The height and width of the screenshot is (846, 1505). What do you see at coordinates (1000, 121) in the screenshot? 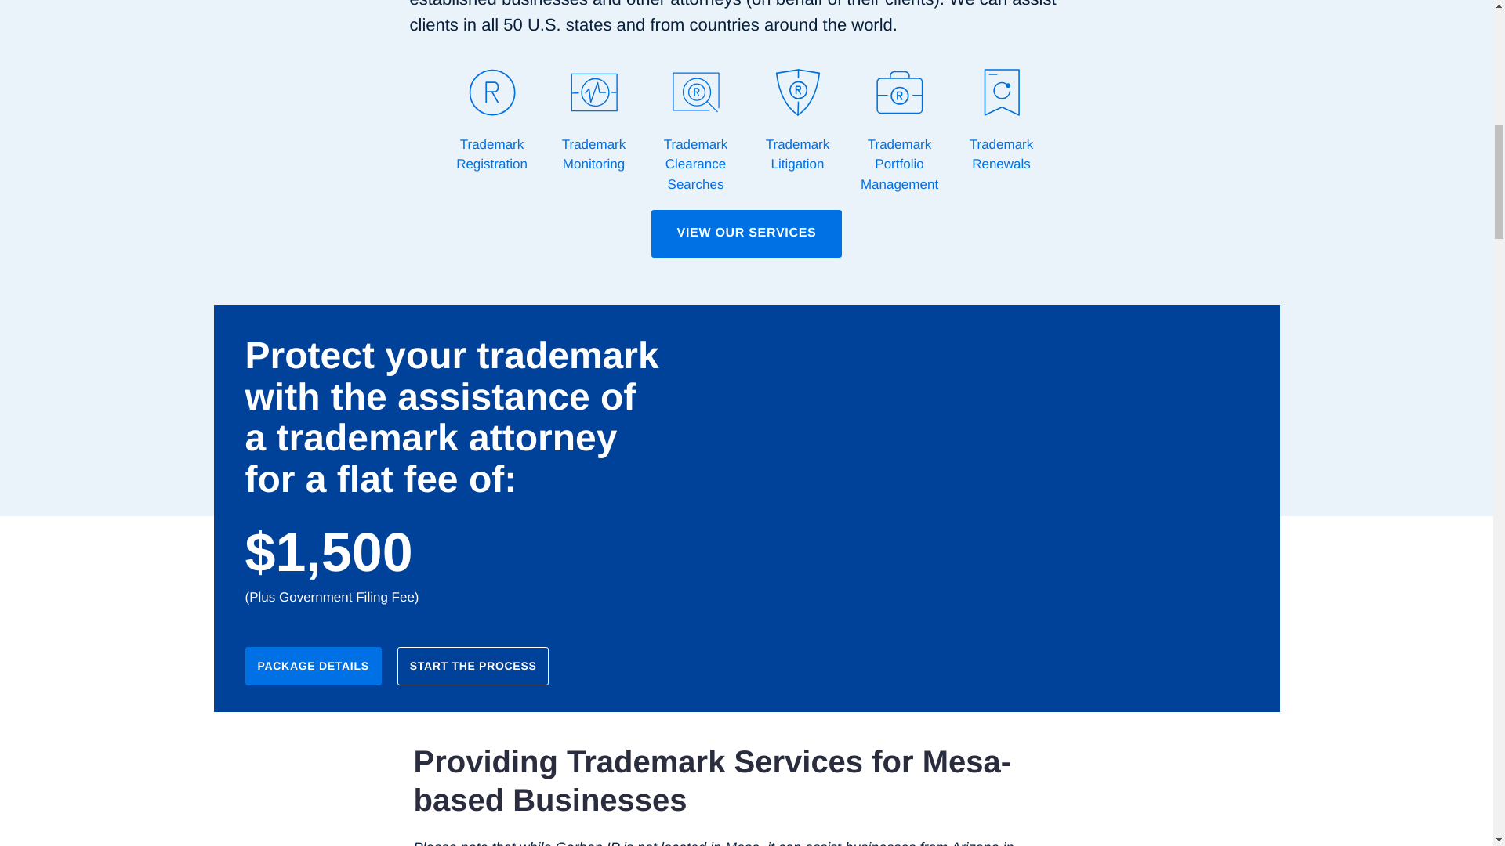
I see `Trademark Renewals` at bounding box center [1000, 121].